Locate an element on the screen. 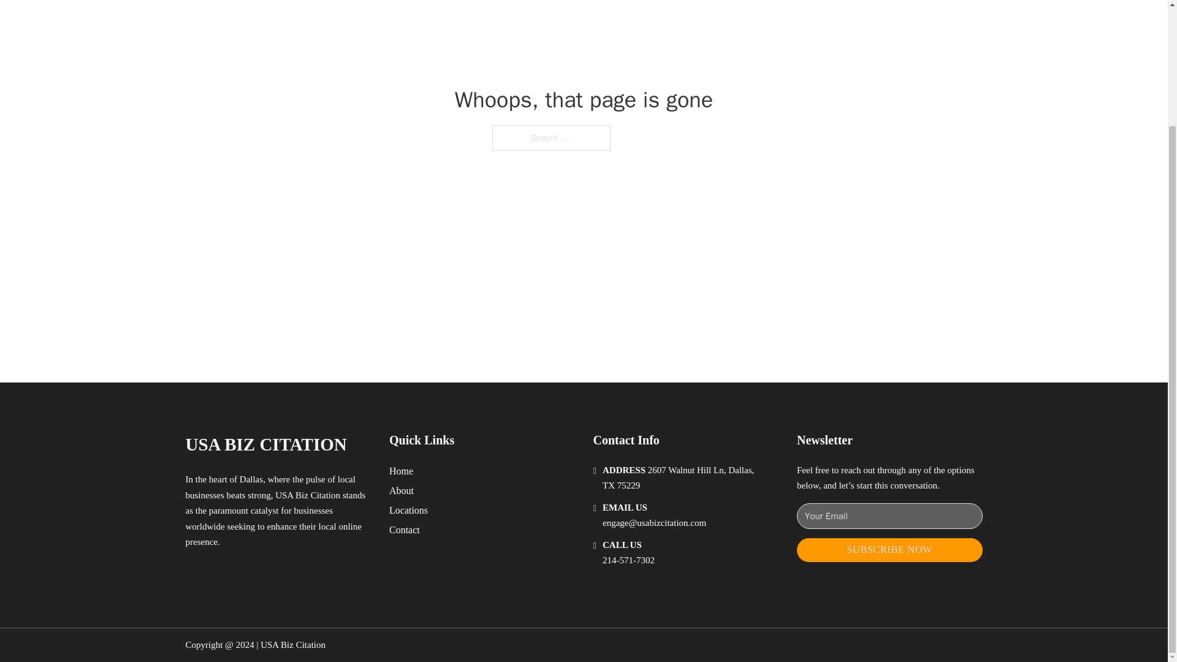  Contact is located at coordinates (405, 530).